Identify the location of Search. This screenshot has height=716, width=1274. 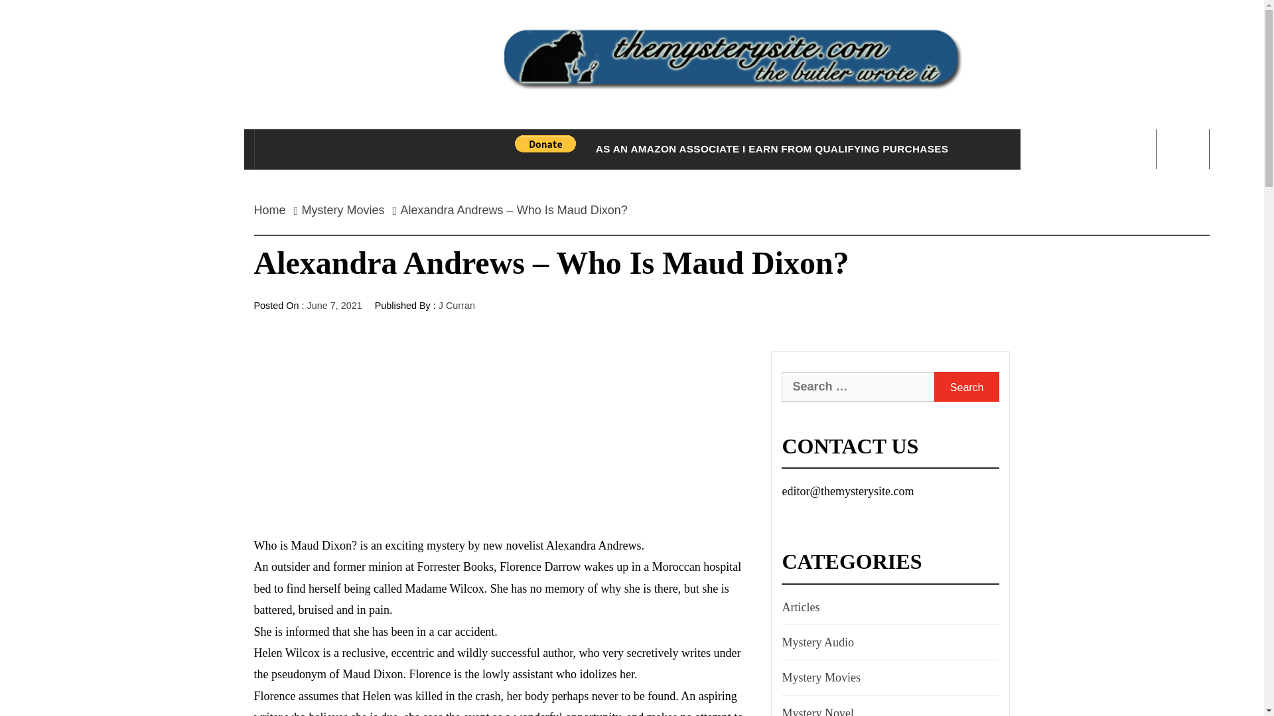
(698, 33).